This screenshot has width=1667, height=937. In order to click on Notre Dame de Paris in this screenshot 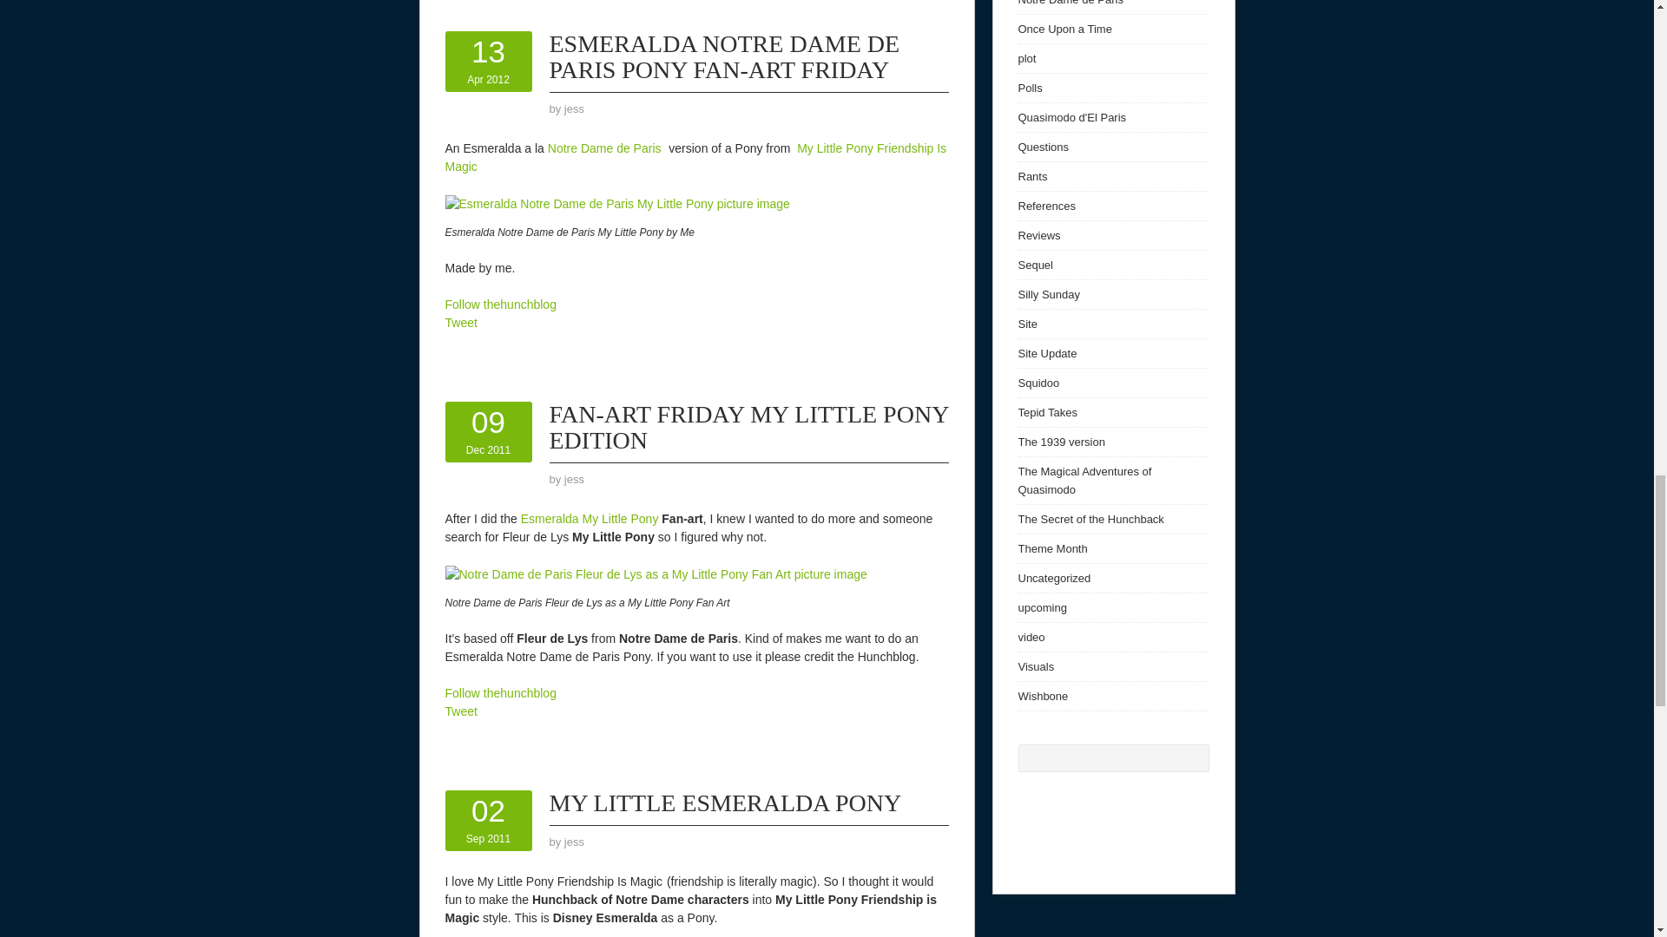, I will do `click(488, 62)`.